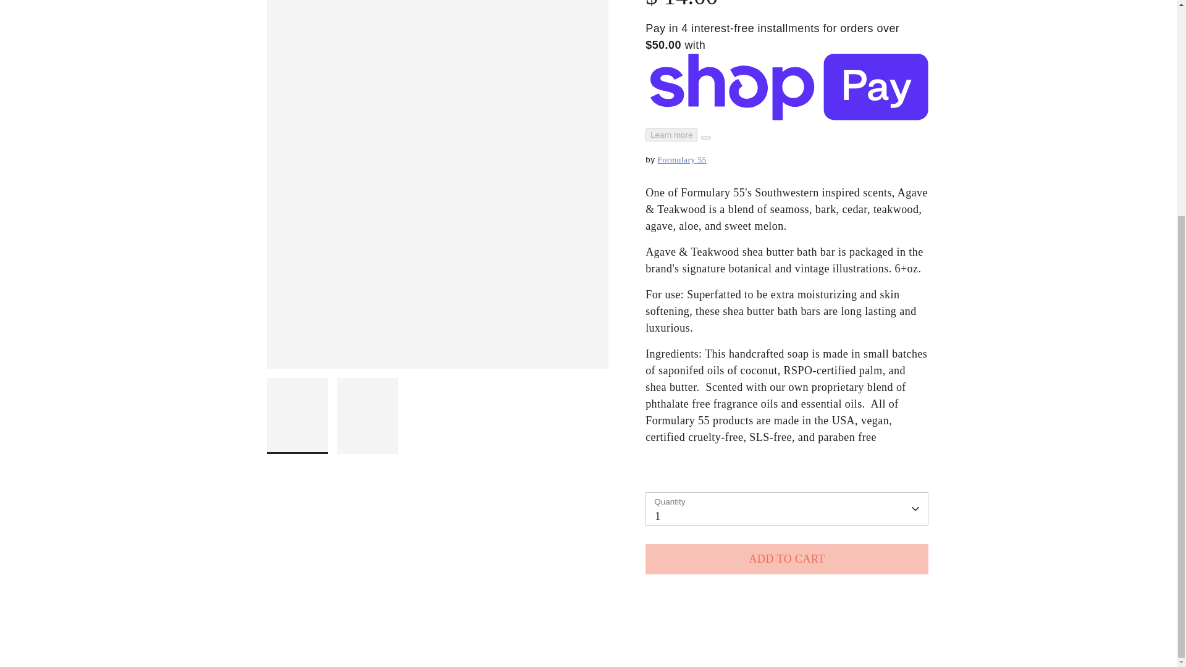  I want to click on Meta Pay, so click(867, 313).